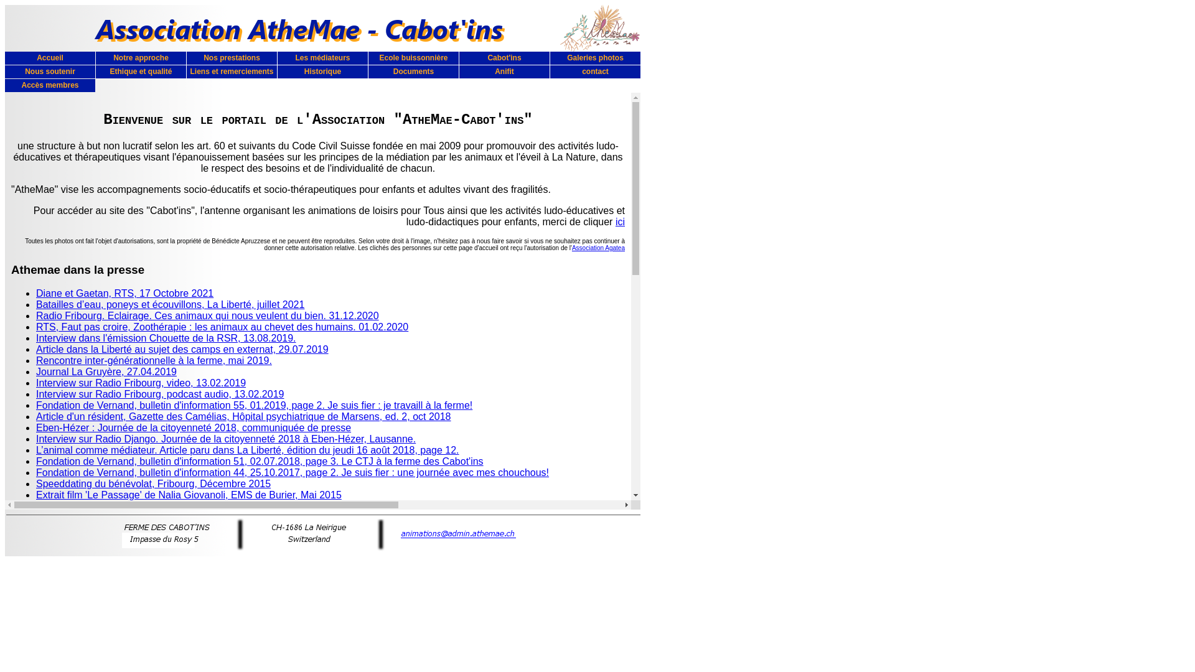  What do you see at coordinates (87, 607) in the screenshot?
I see `24 Heures, 31.12.2011` at bounding box center [87, 607].